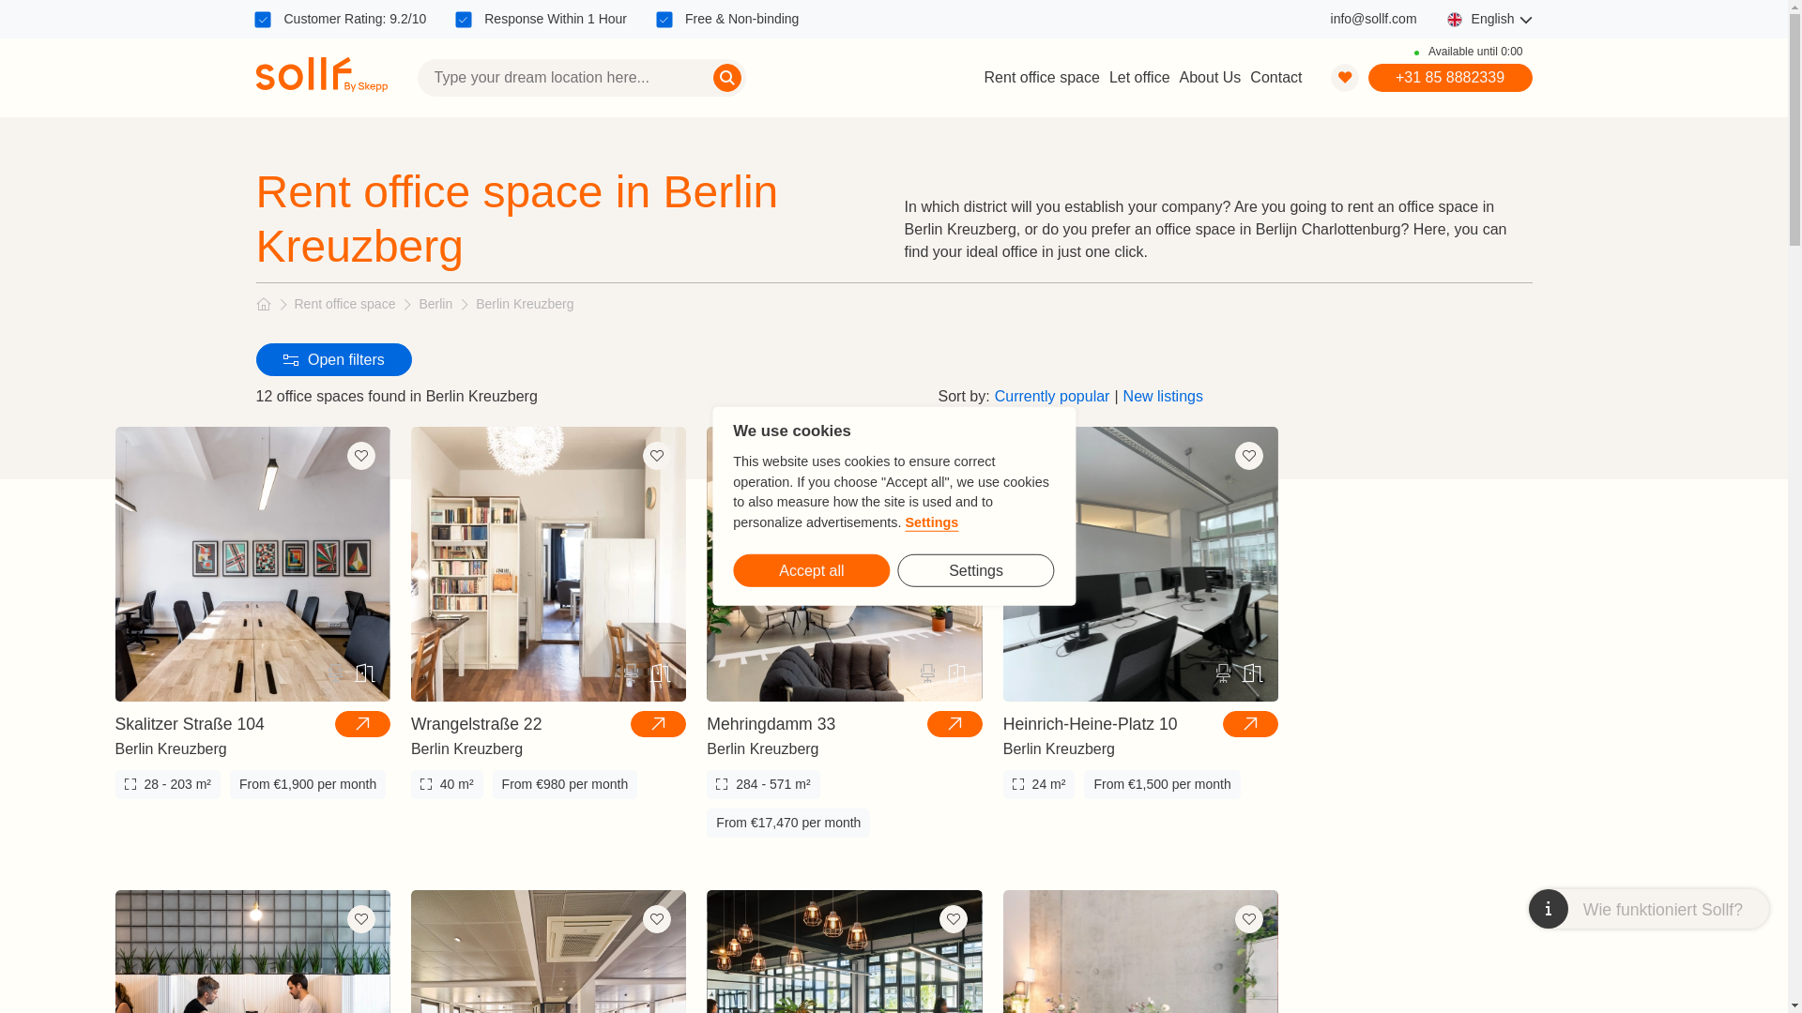  Describe the element at coordinates (1275, 77) in the screenshot. I see `Contact` at that location.